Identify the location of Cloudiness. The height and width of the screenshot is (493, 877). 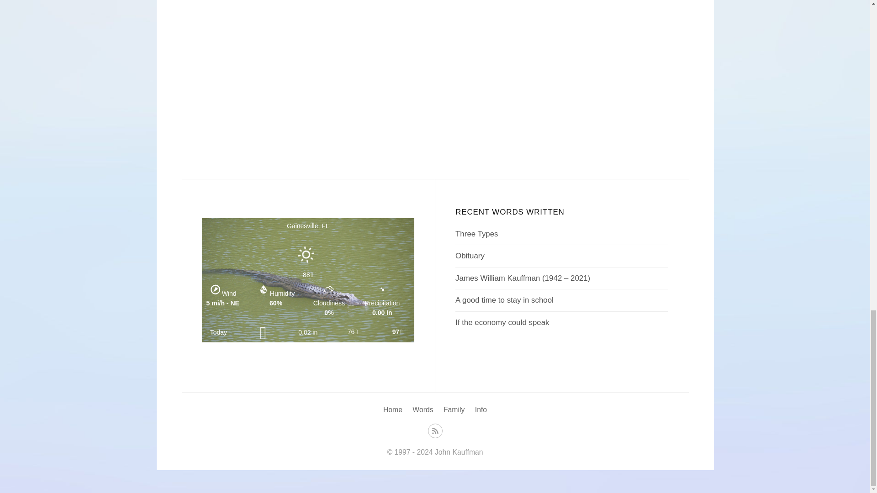
(329, 289).